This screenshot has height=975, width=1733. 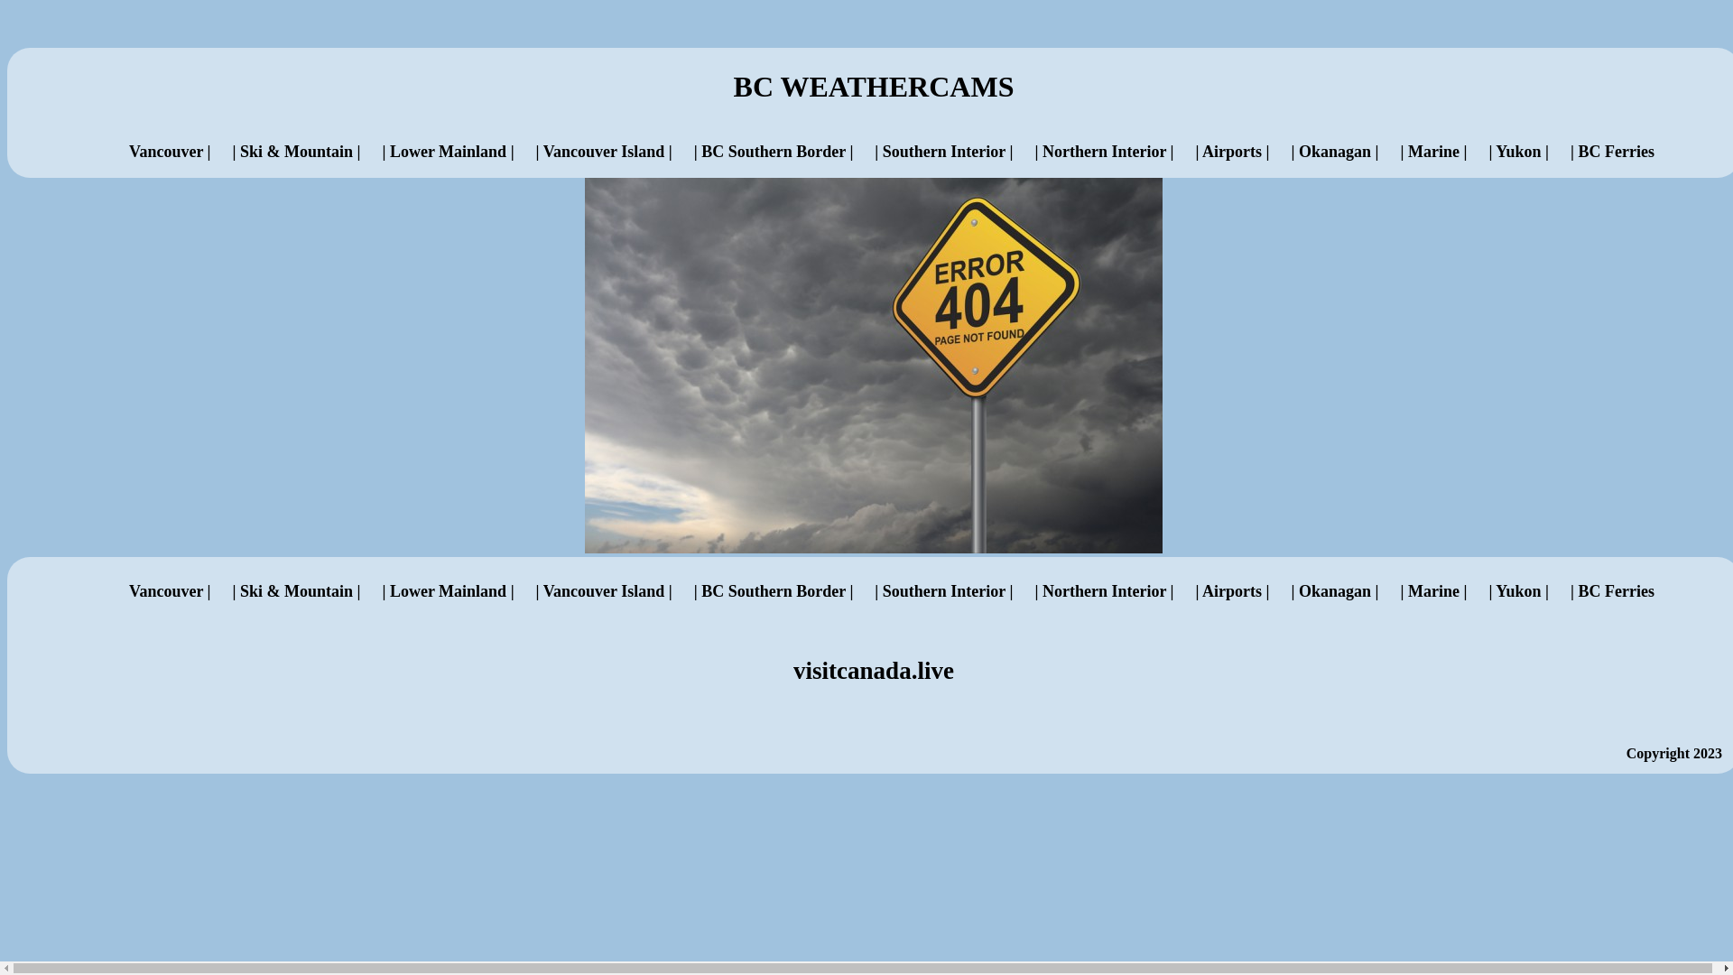 What do you see at coordinates (1433, 152) in the screenshot?
I see `| Marine |` at bounding box center [1433, 152].